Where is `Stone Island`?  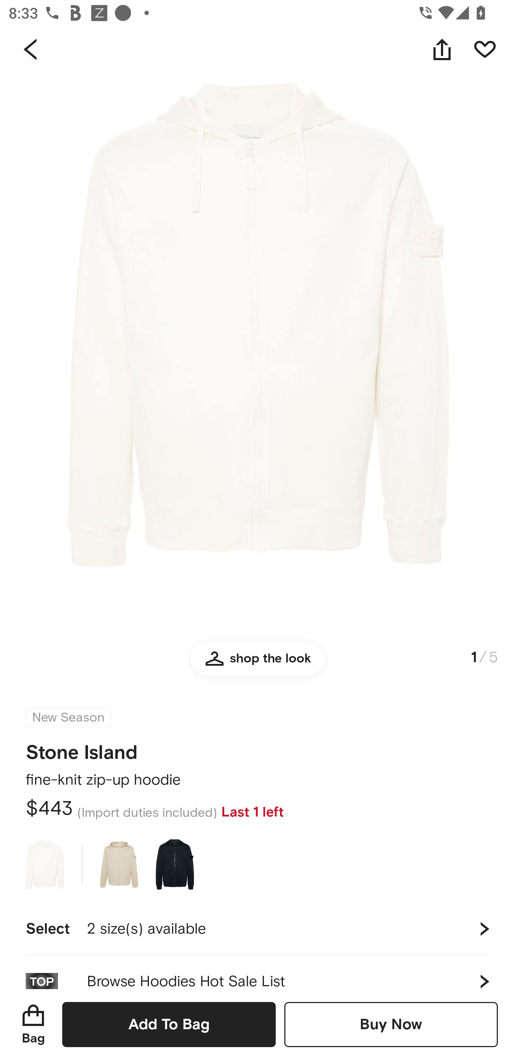
Stone Island is located at coordinates (82, 748).